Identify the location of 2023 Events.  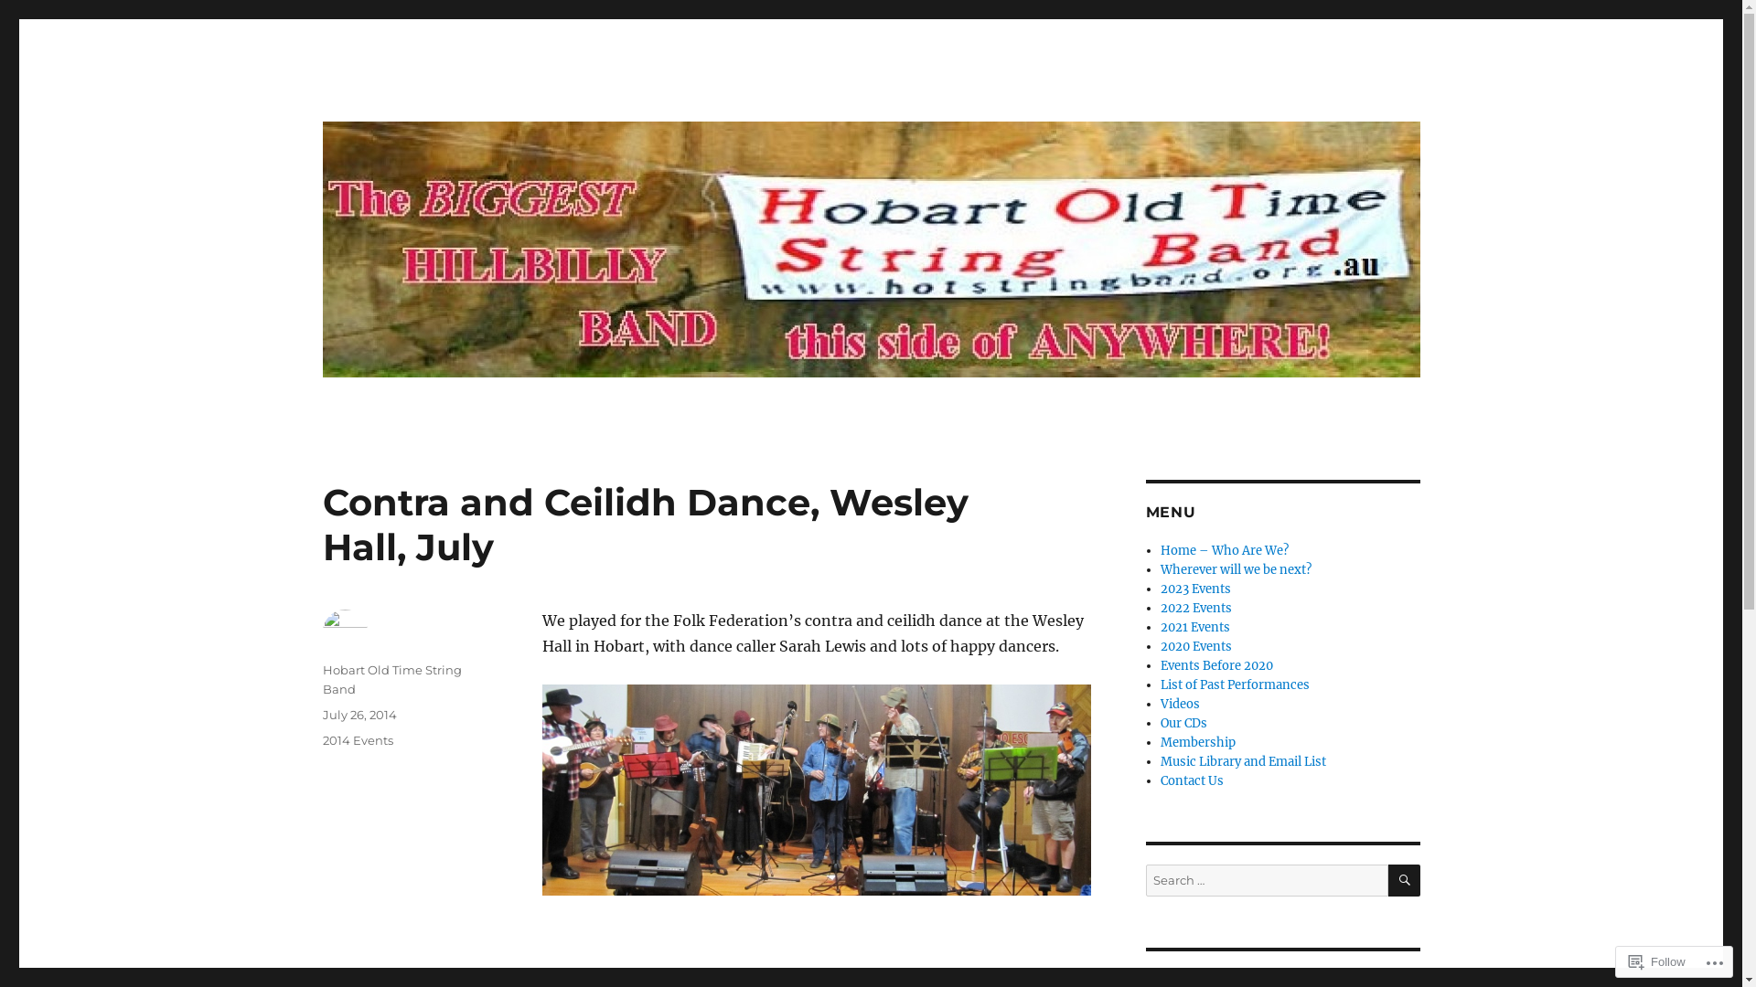
(1196, 589).